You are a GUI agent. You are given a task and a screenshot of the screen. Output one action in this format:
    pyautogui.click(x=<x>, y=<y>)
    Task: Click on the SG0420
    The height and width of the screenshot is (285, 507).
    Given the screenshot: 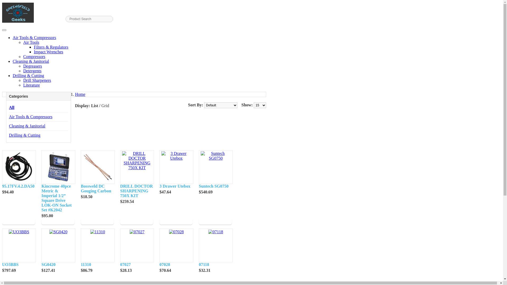 What is the action you would take?
    pyautogui.click(x=58, y=265)
    